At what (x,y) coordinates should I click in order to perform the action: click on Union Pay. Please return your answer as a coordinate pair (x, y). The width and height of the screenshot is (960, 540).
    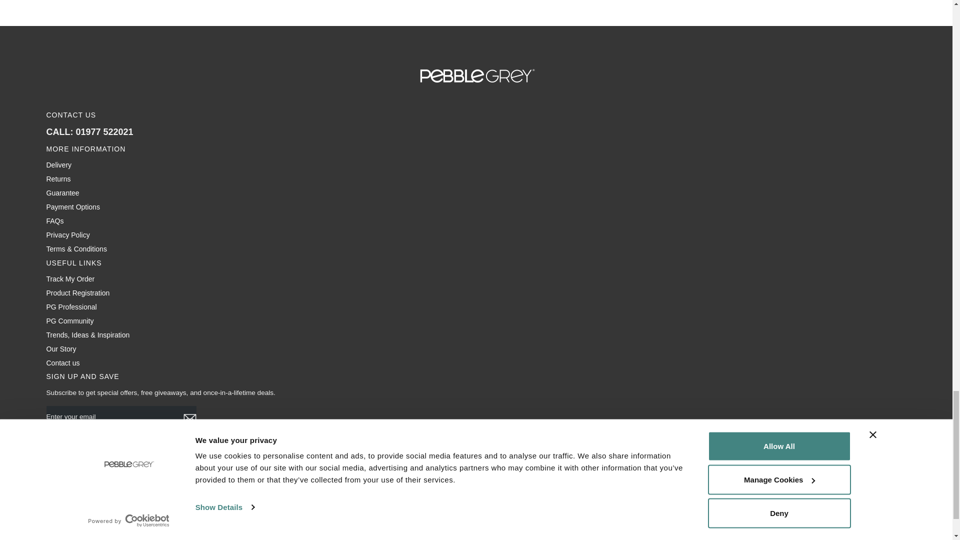
    Looking at the image, I should click on (264, 479).